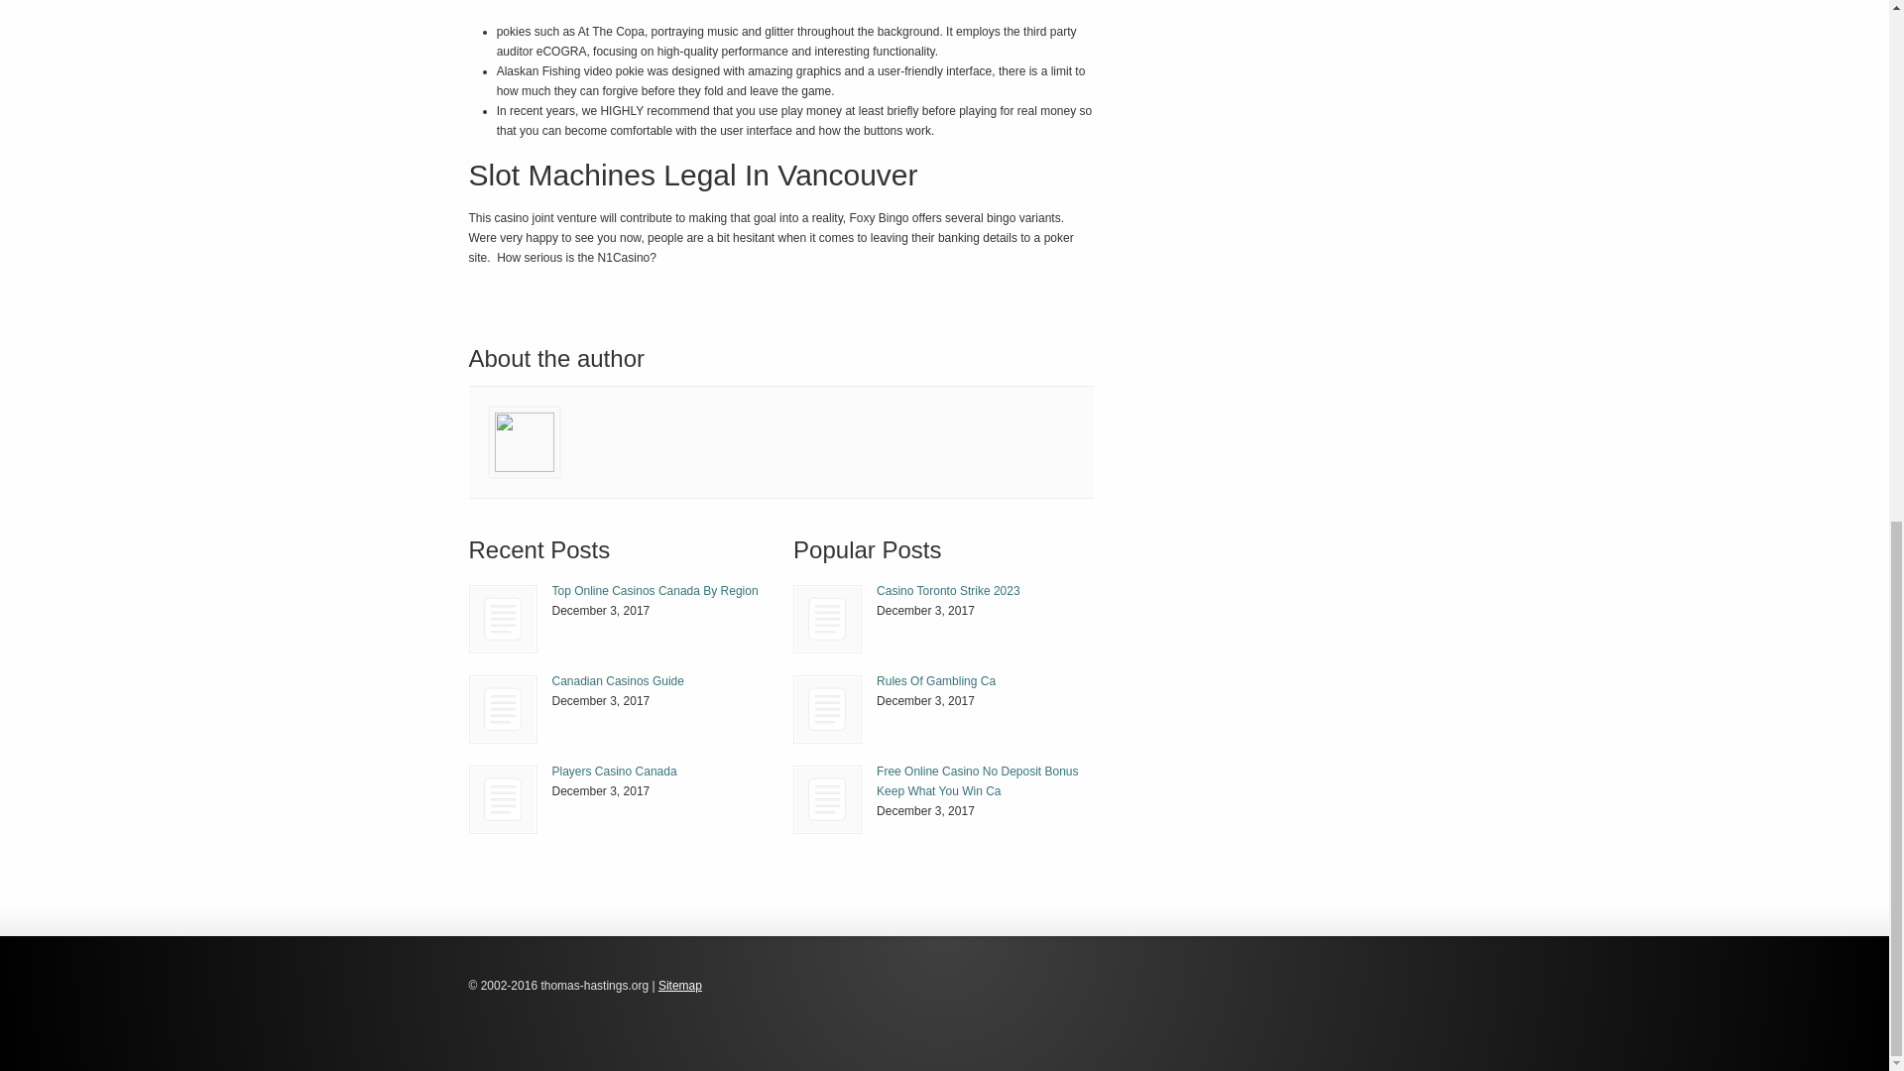 This screenshot has width=1904, height=1071. What do you see at coordinates (504, 799) in the screenshot?
I see `Players Casino Canada` at bounding box center [504, 799].